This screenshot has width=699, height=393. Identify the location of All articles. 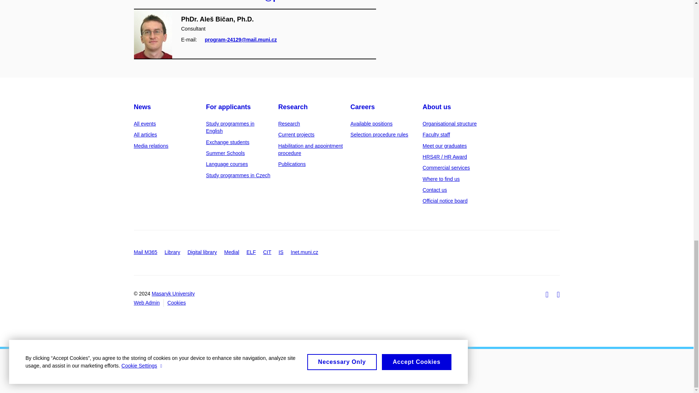
(146, 135).